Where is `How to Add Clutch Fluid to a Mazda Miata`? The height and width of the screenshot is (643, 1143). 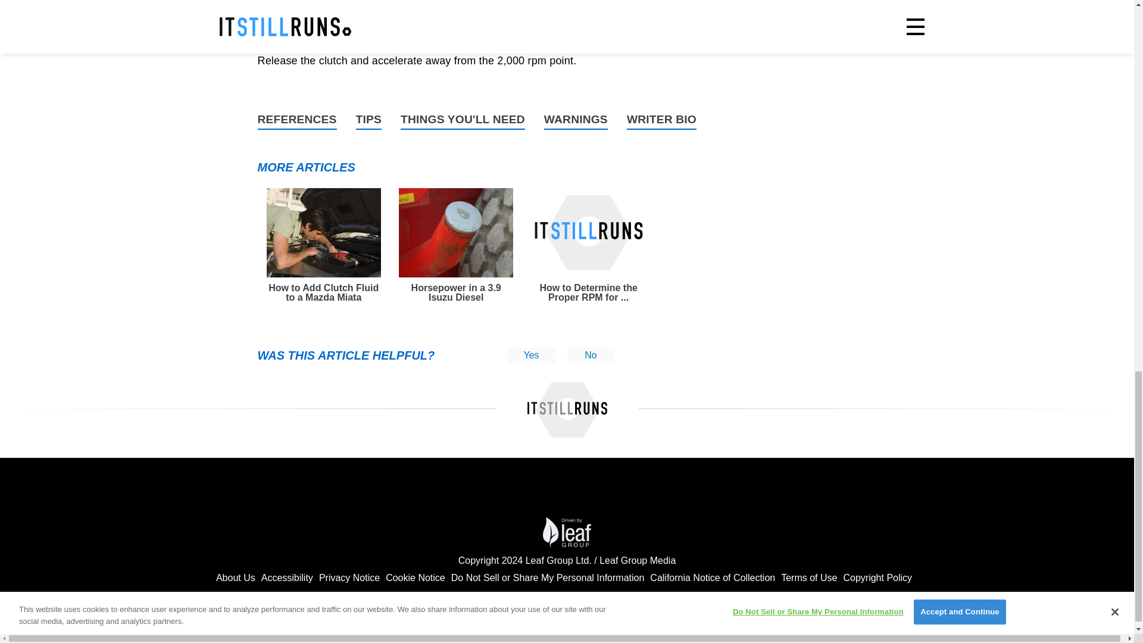
How to Add Clutch Fluid to a Mazda Miata is located at coordinates (323, 245).